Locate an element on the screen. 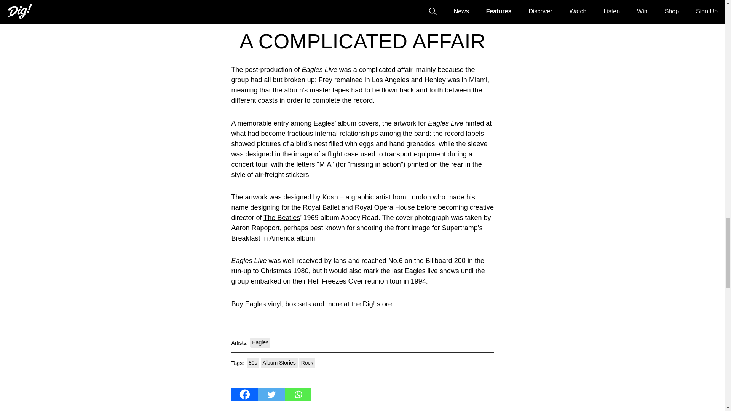 Image resolution: width=731 pixels, height=411 pixels. Album Stories is located at coordinates (279, 362).